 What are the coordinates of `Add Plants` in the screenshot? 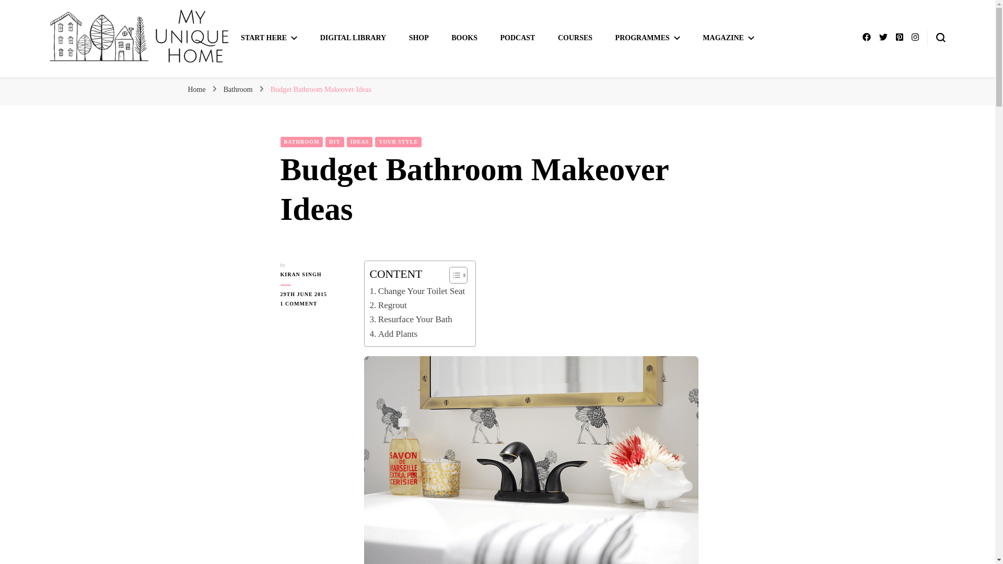 It's located at (394, 334).